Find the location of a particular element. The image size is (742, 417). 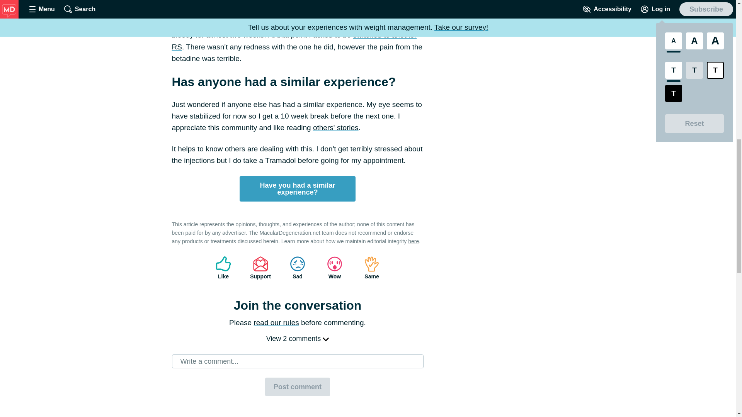

Like is located at coordinates (223, 268).